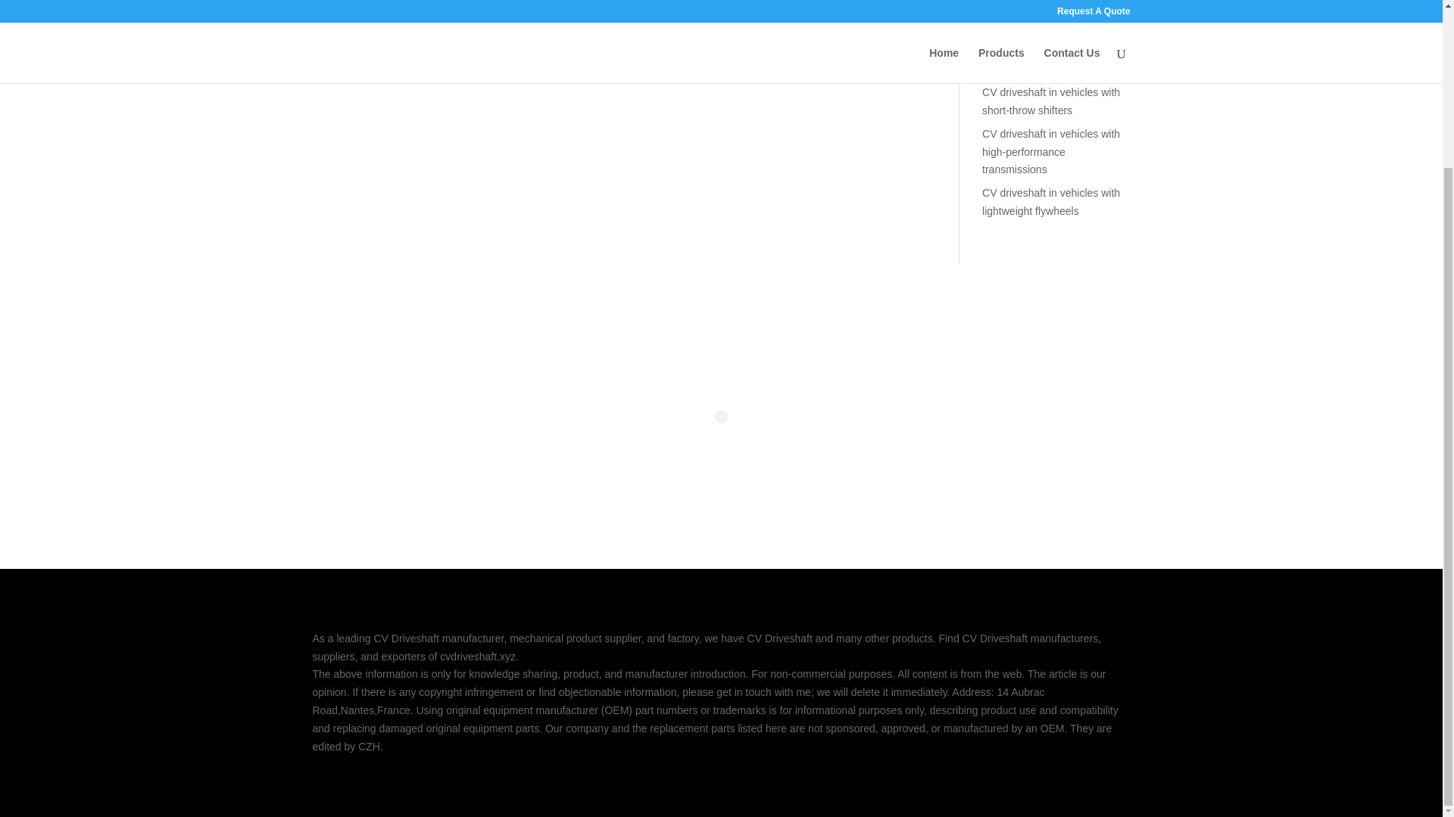 Image resolution: width=1454 pixels, height=817 pixels. What do you see at coordinates (1051, 202) in the screenshot?
I see `CV driveshaft in vehicles with lightweight flywheels` at bounding box center [1051, 202].